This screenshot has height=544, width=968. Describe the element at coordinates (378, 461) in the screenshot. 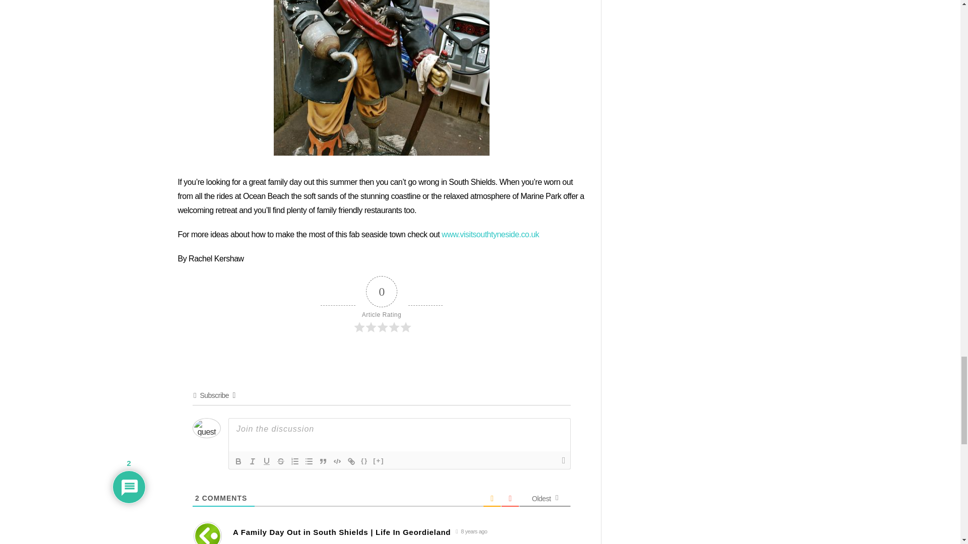

I see `Spoiler` at that location.